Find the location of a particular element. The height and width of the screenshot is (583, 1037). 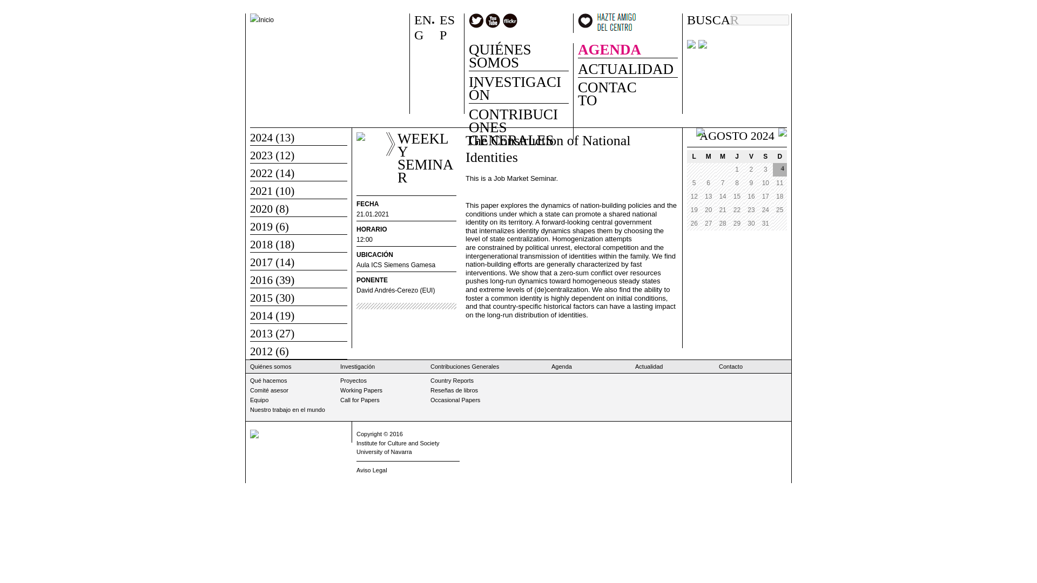

Ir al mes siguiente is located at coordinates (783, 134).